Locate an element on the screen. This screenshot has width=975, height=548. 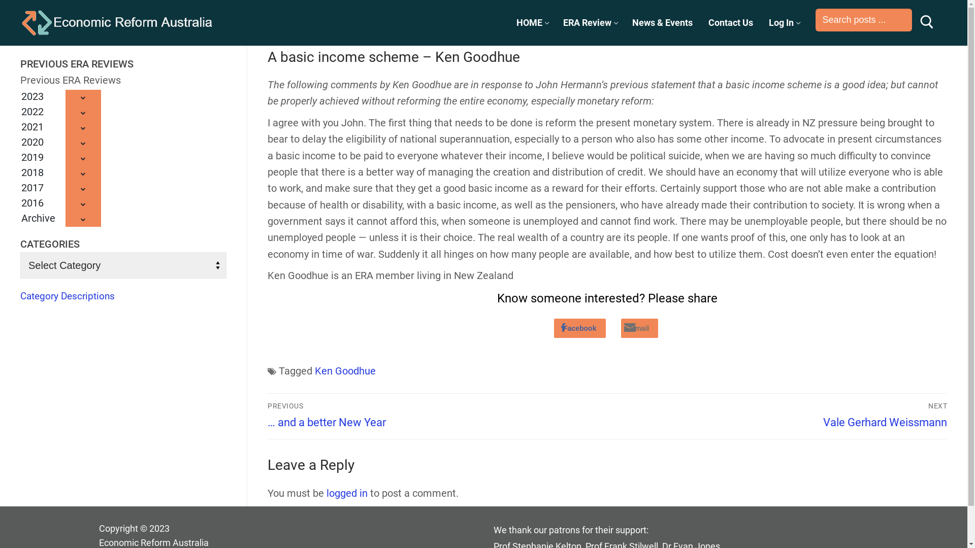
2017 is located at coordinates (61, 188).